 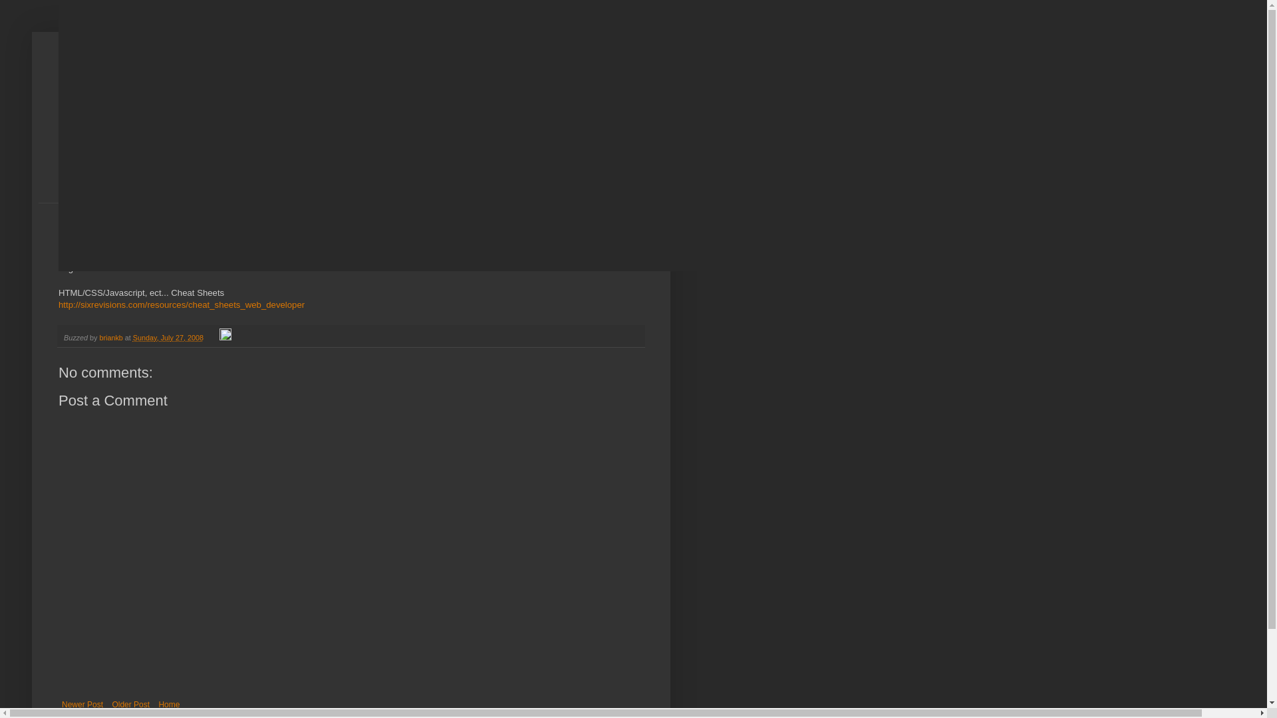 I want to click on briankb, so click(x=112, y=338).